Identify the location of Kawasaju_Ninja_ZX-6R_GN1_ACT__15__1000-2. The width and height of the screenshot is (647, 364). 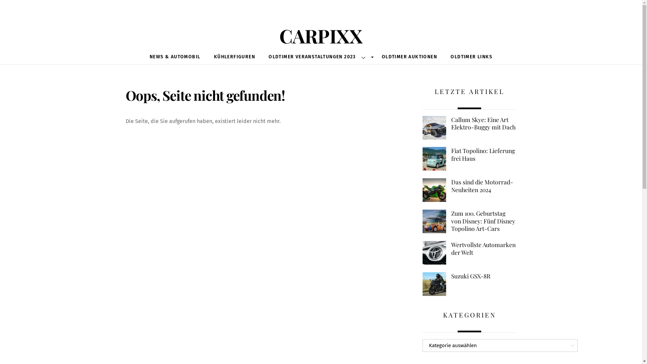
(434, 190).